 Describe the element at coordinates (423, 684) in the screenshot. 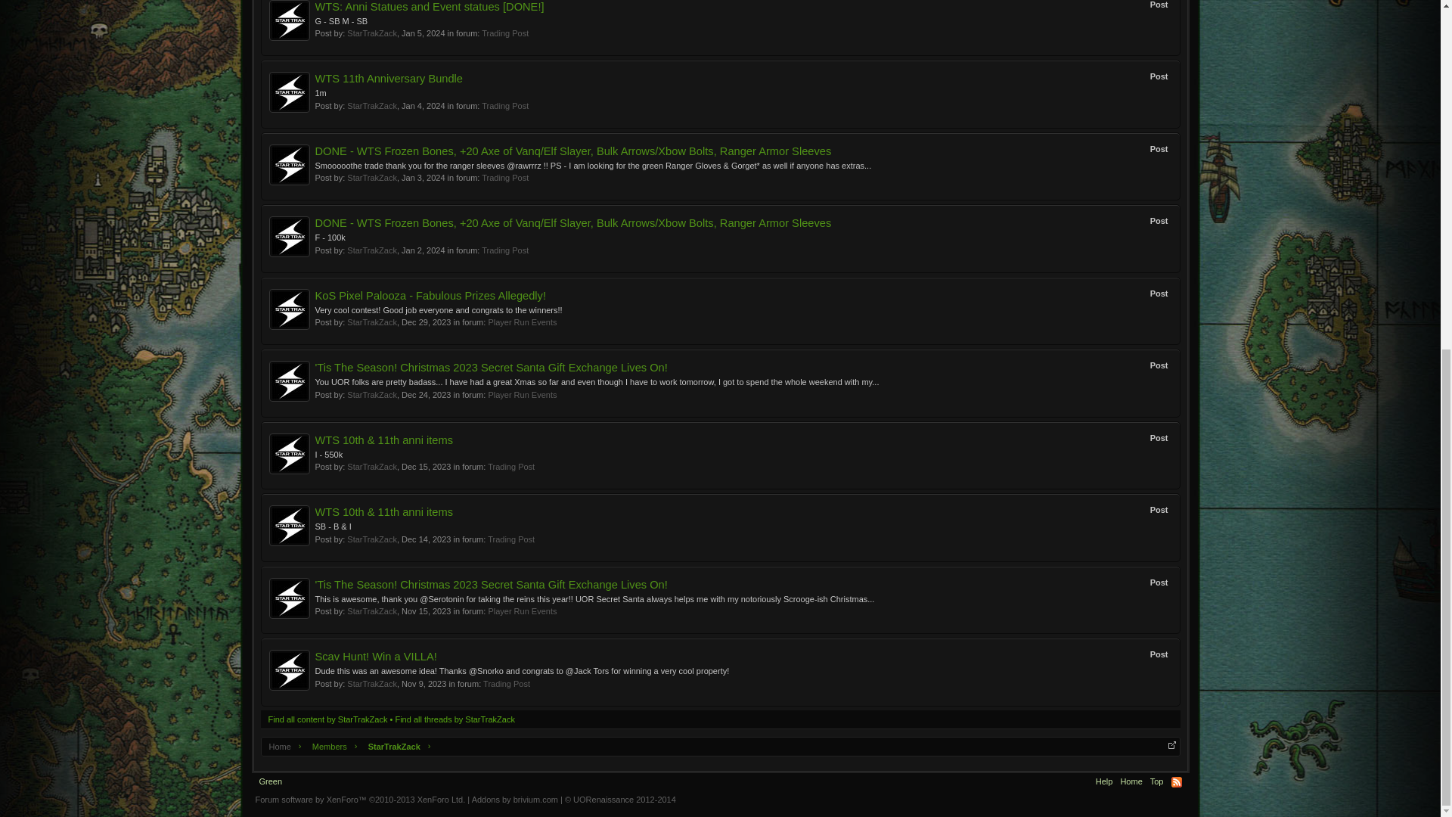

I see `Nov 9, 2023 at 12:09 PM` at that location.